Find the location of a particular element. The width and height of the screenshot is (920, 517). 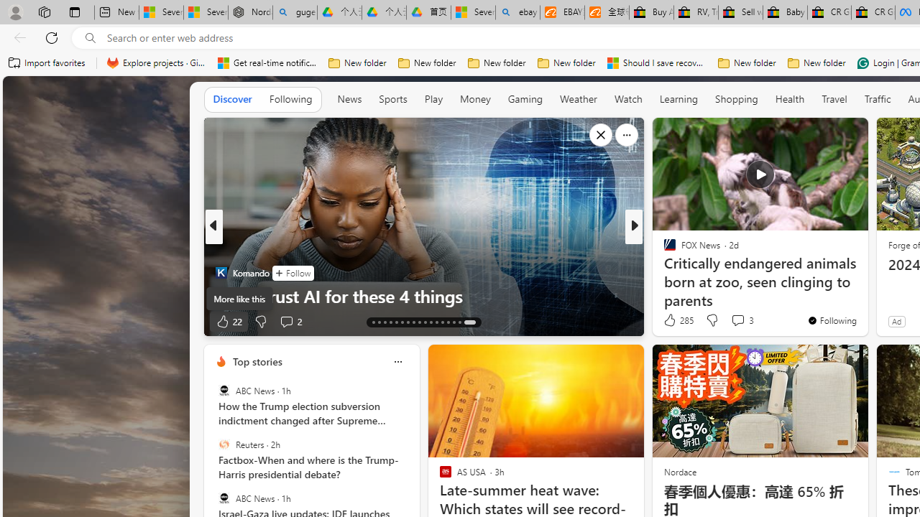

Baby Keepsakes & Announcements for sale | eBay is located at coordinates (785, 13).